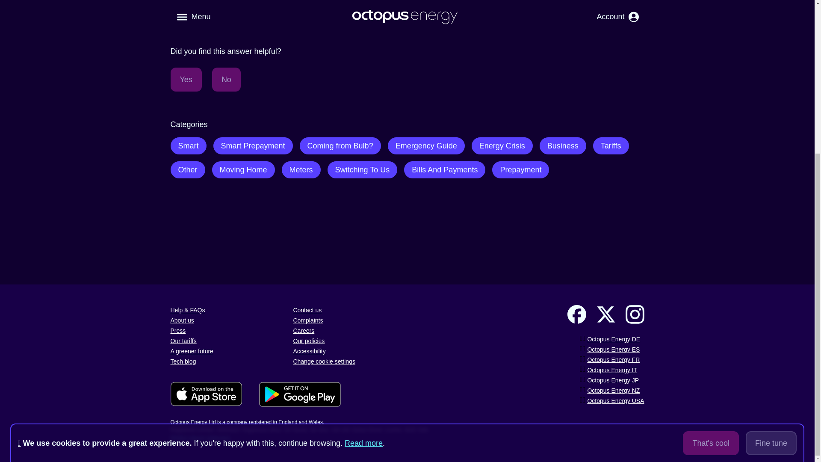 Image resolution: width=821 pixels, height=462 pixels. What do you see at coordinates (301, 169) in the screenshot?
I see `Meters` at bounding box center [301, 169].